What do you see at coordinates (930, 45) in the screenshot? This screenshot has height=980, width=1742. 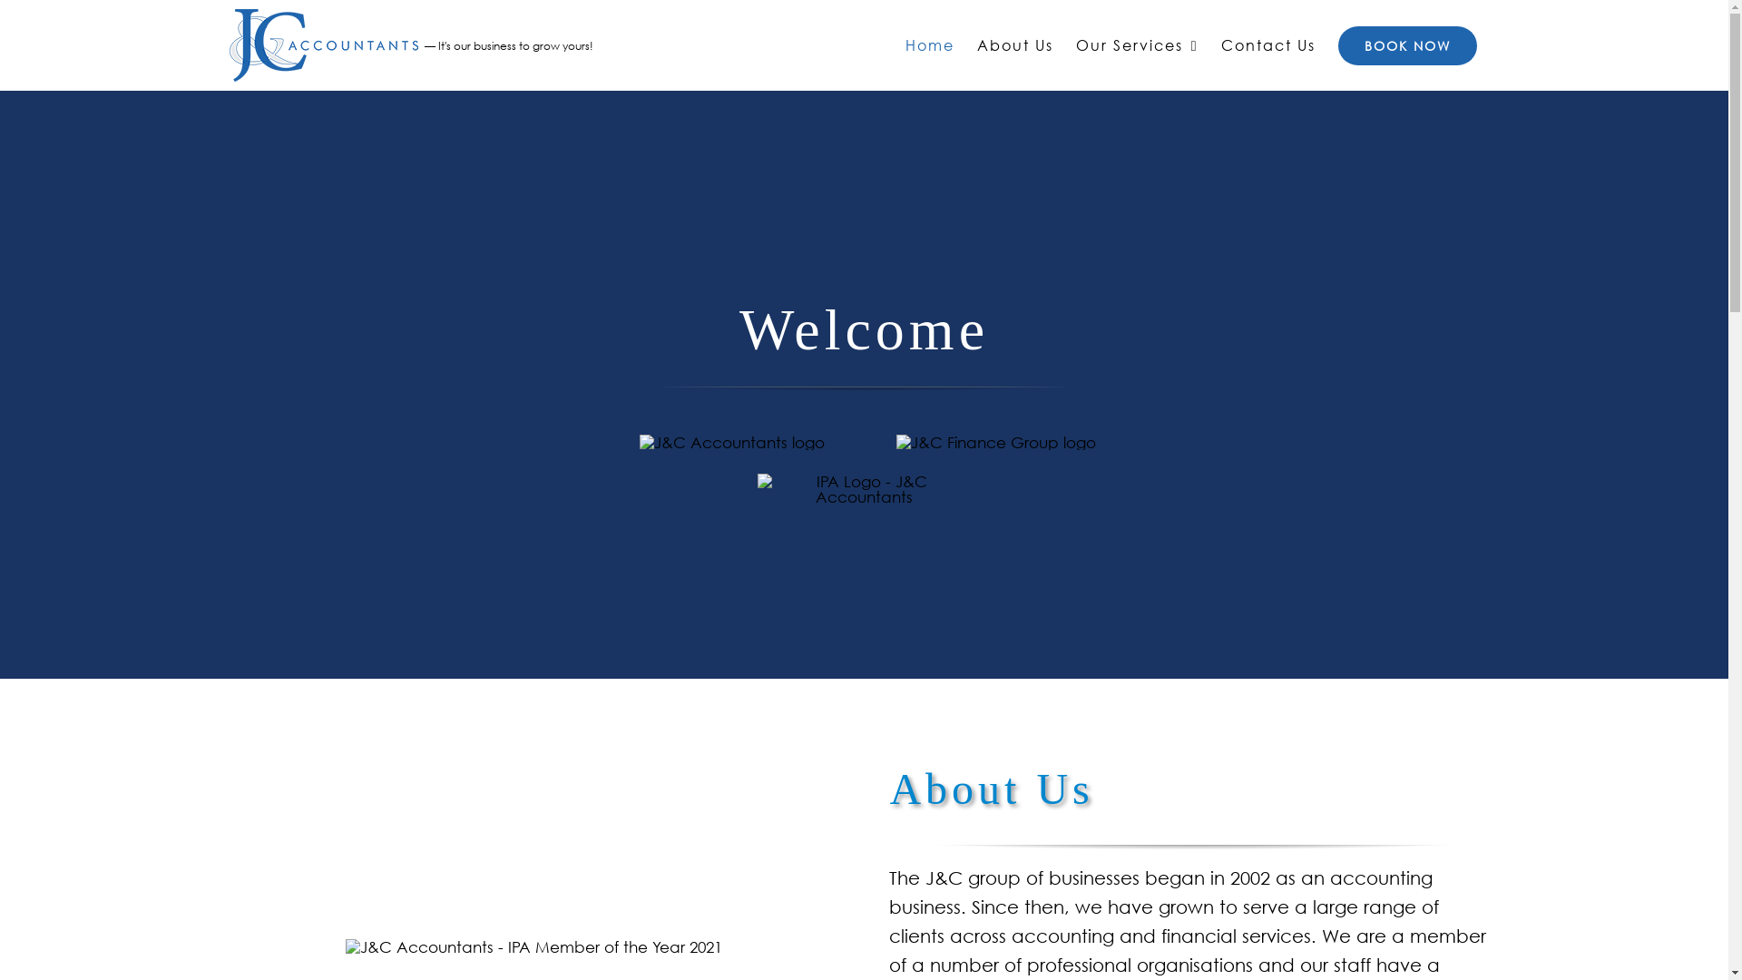 I see `Home` at bounding box center [930, 45].